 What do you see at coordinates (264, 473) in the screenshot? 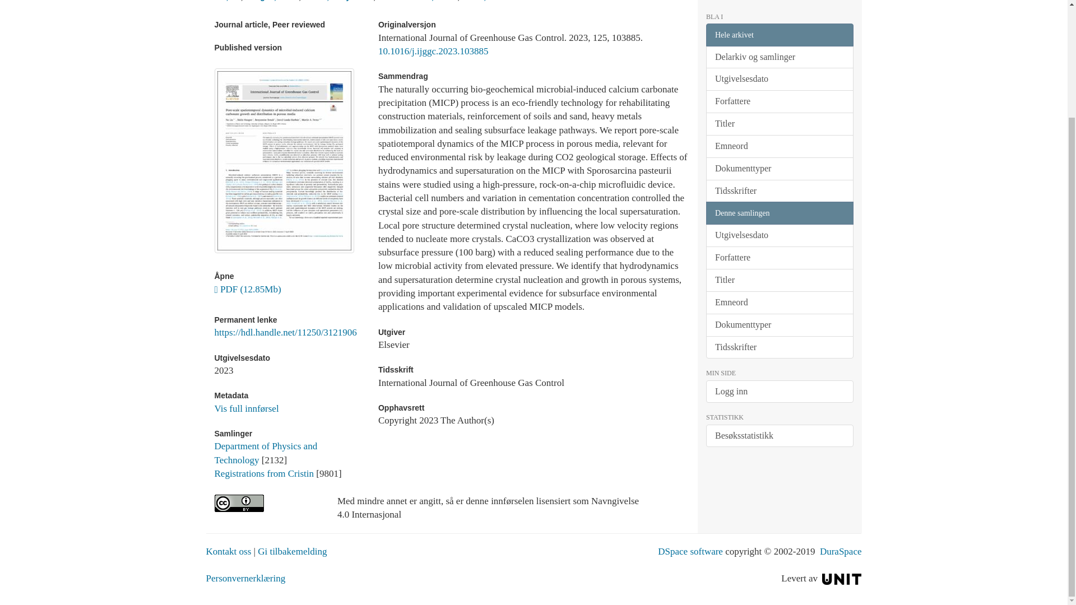
I see `Registrations from Cristin` at bounding box center [264, 473].